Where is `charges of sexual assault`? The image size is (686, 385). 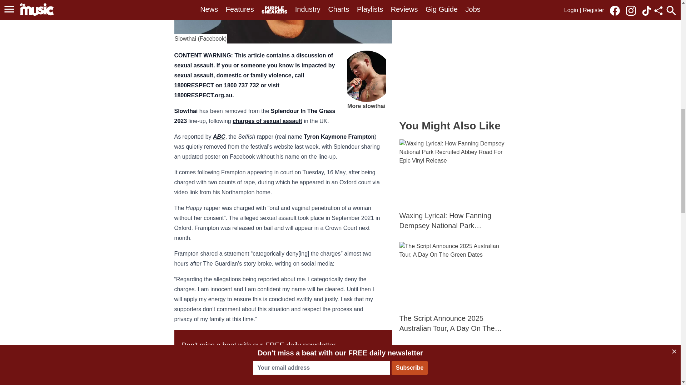
charges of sexual assault is located at coordinates (267, 120).